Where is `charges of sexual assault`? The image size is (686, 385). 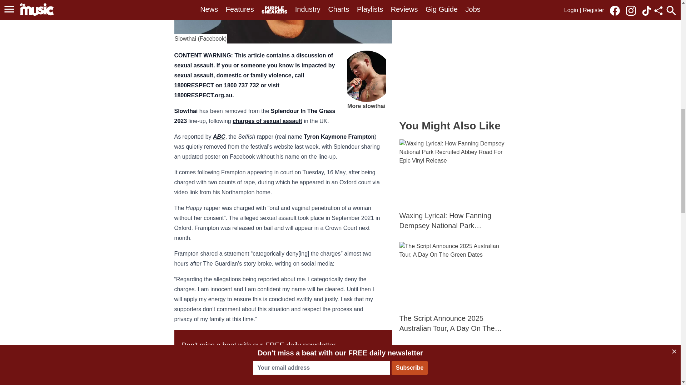
charges of sexual assault is located at coordinates (267, 120).